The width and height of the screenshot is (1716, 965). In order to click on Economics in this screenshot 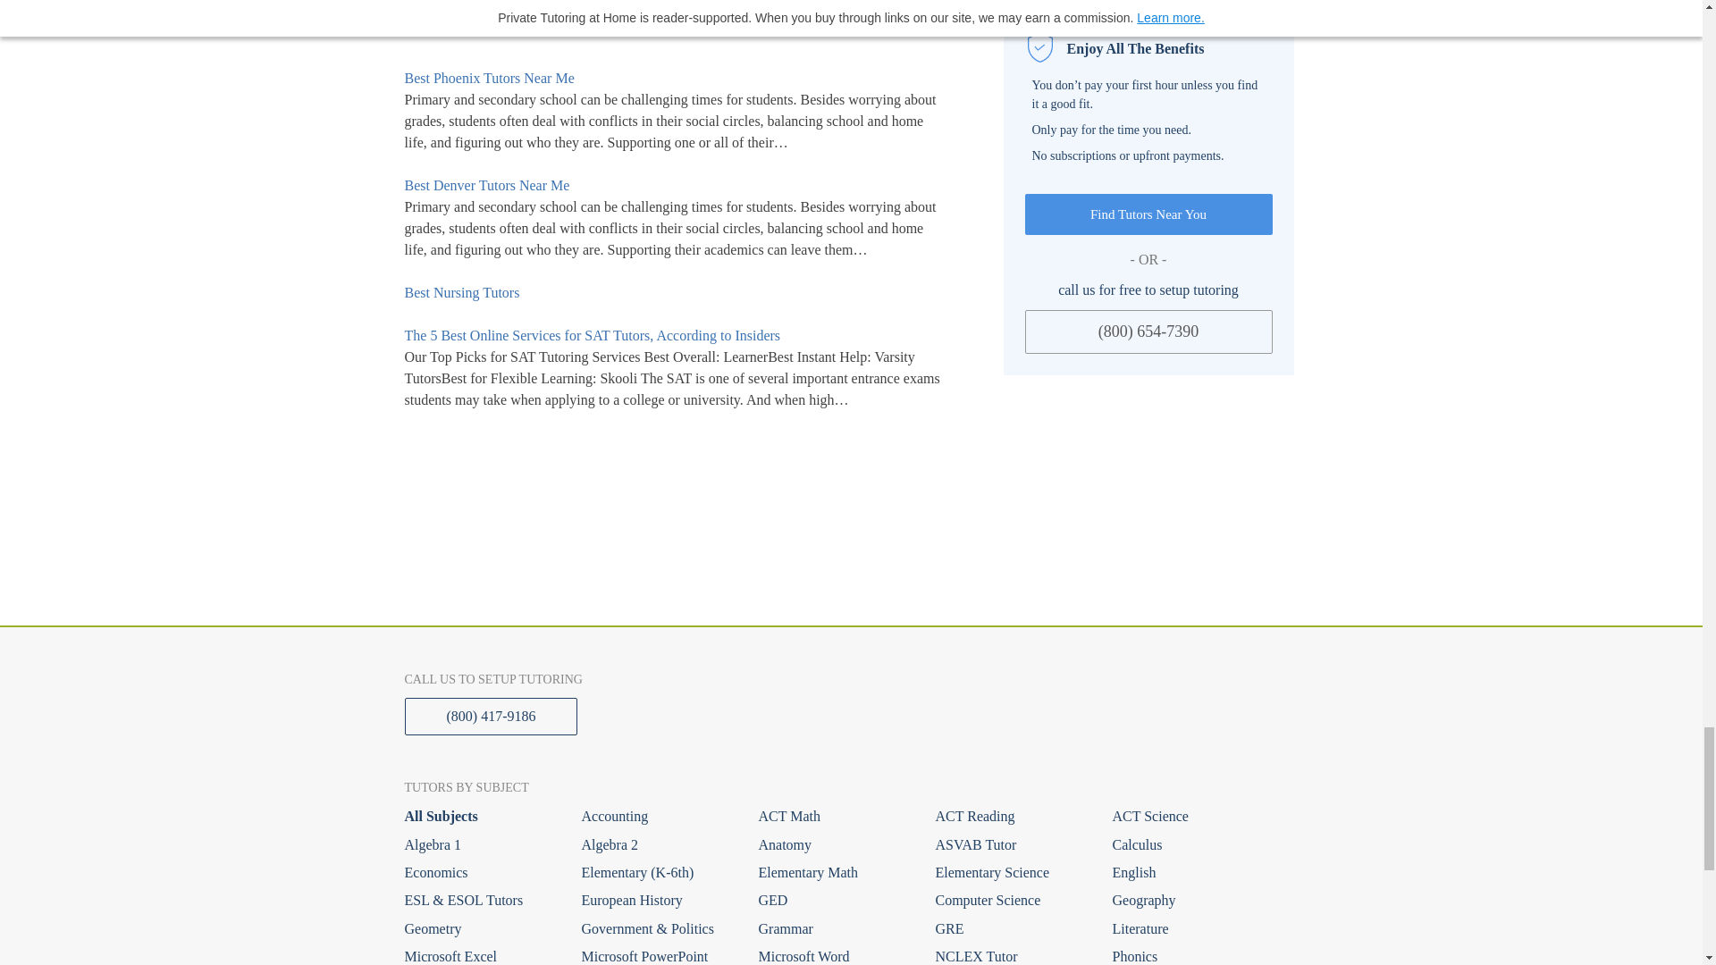, I will do `click(479, 872)`.